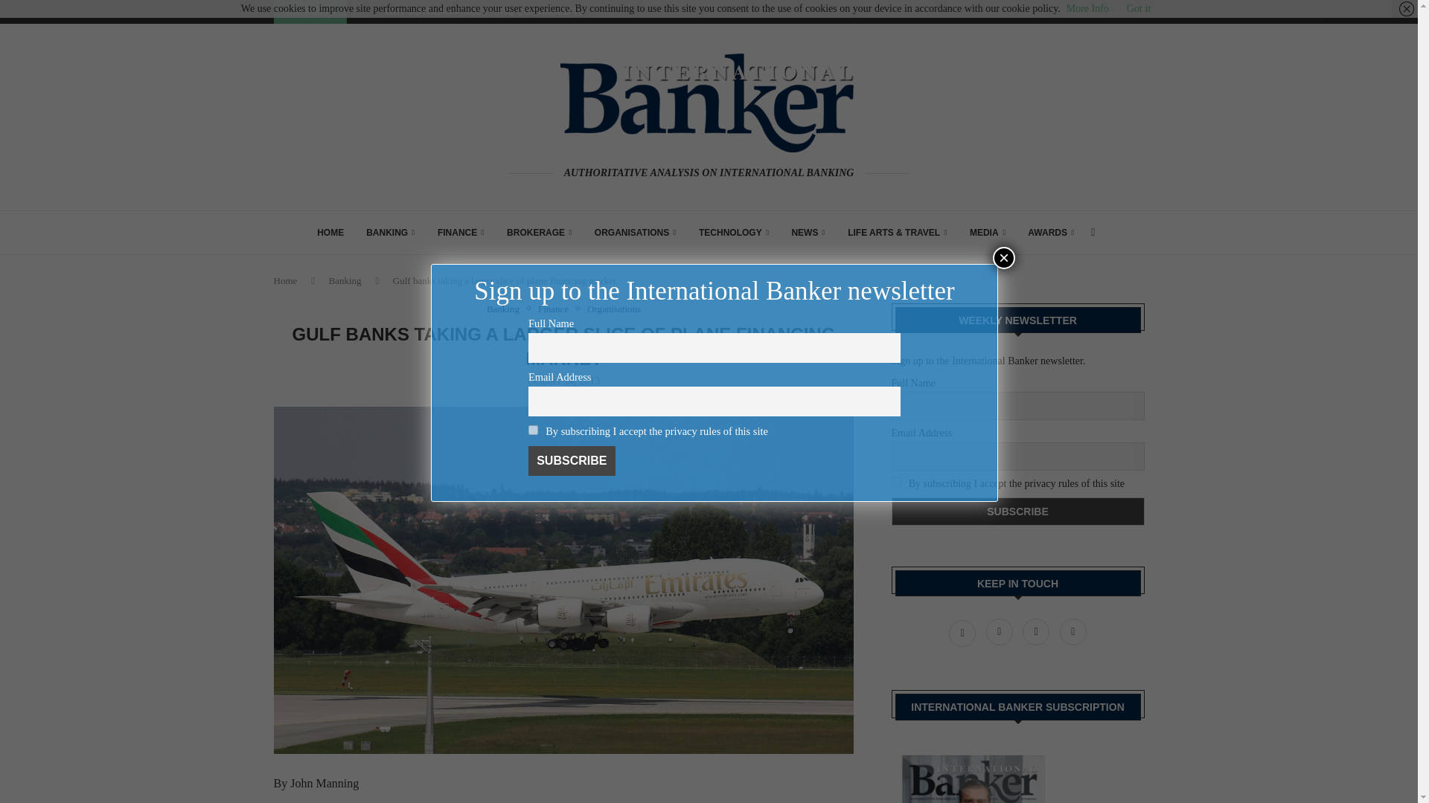 The width and height of the screenshot is (1429, 803). Describe the element at coordinates (635, 233) in the screenshot. I see `ORGANISATIONS` at that location.